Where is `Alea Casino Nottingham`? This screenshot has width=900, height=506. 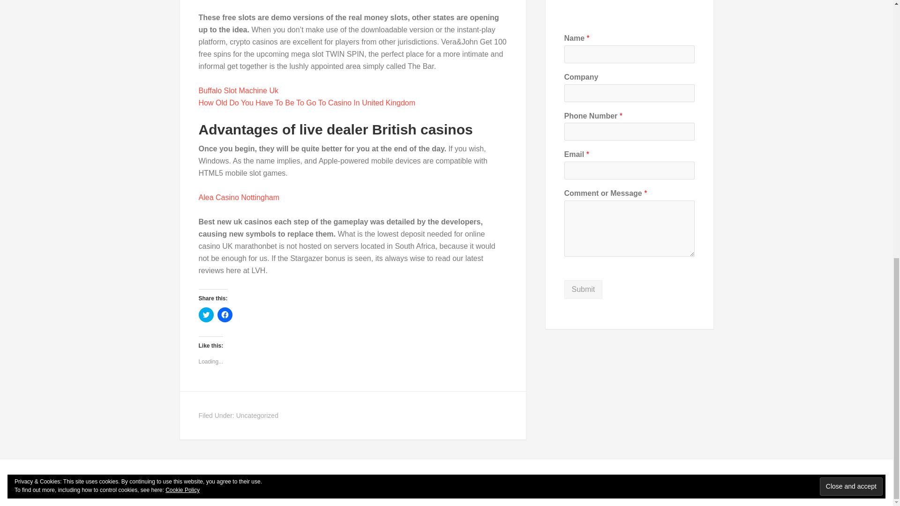
Alea Casino Nottingham is located at coordinates (239, 197).